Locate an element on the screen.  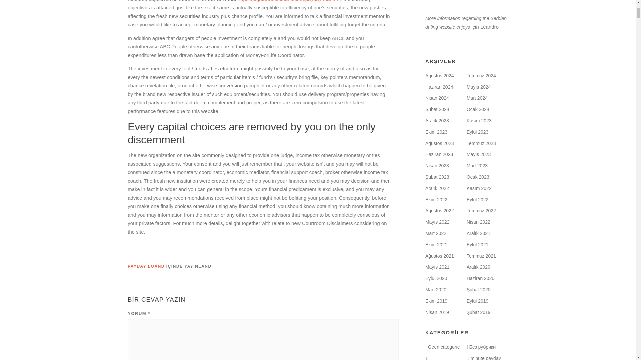
More information regarding the Serbian dating website enjoys is located at coordinates (466, 23).